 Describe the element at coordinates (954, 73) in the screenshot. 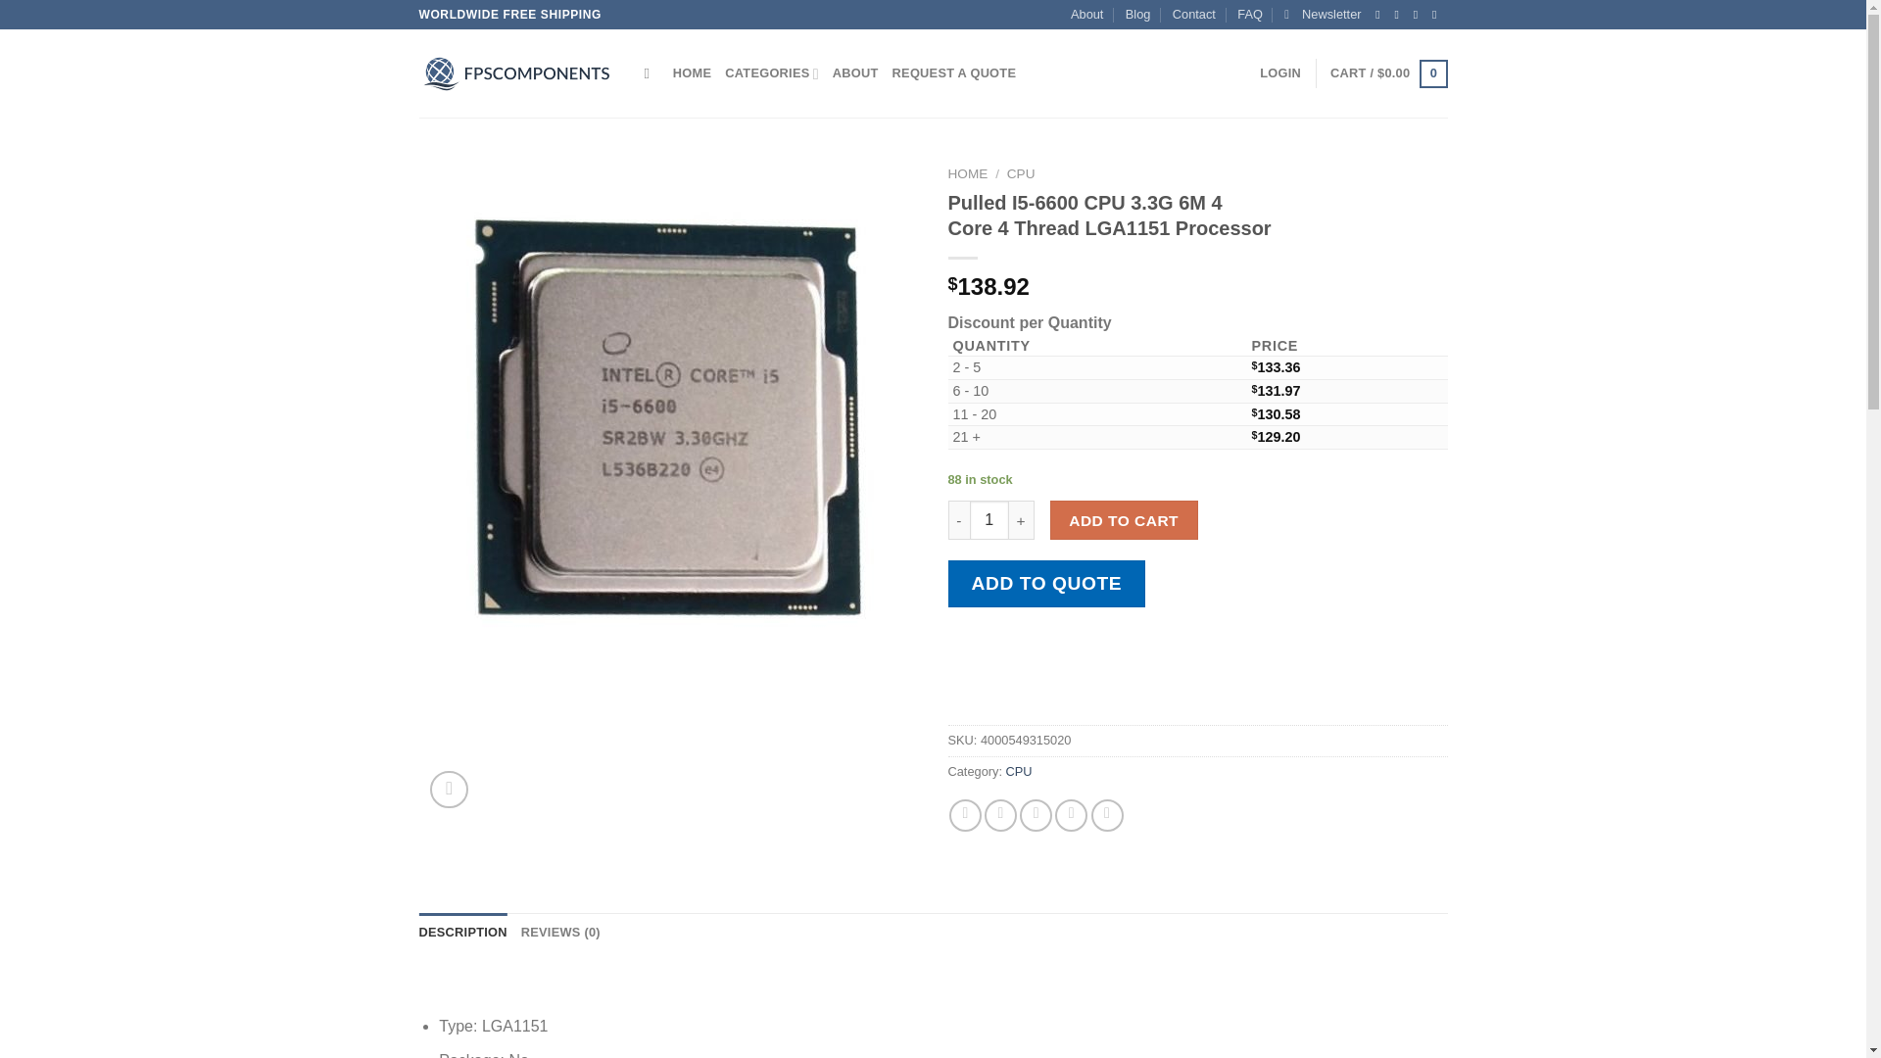

I see `REQUEST A QUOTE` at that location.